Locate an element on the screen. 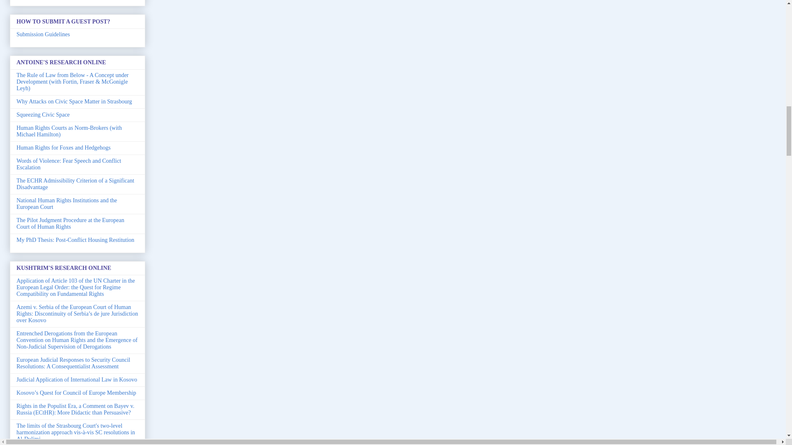  National Human Rights Institutions and the European Court is located at coordinates (67, 204).